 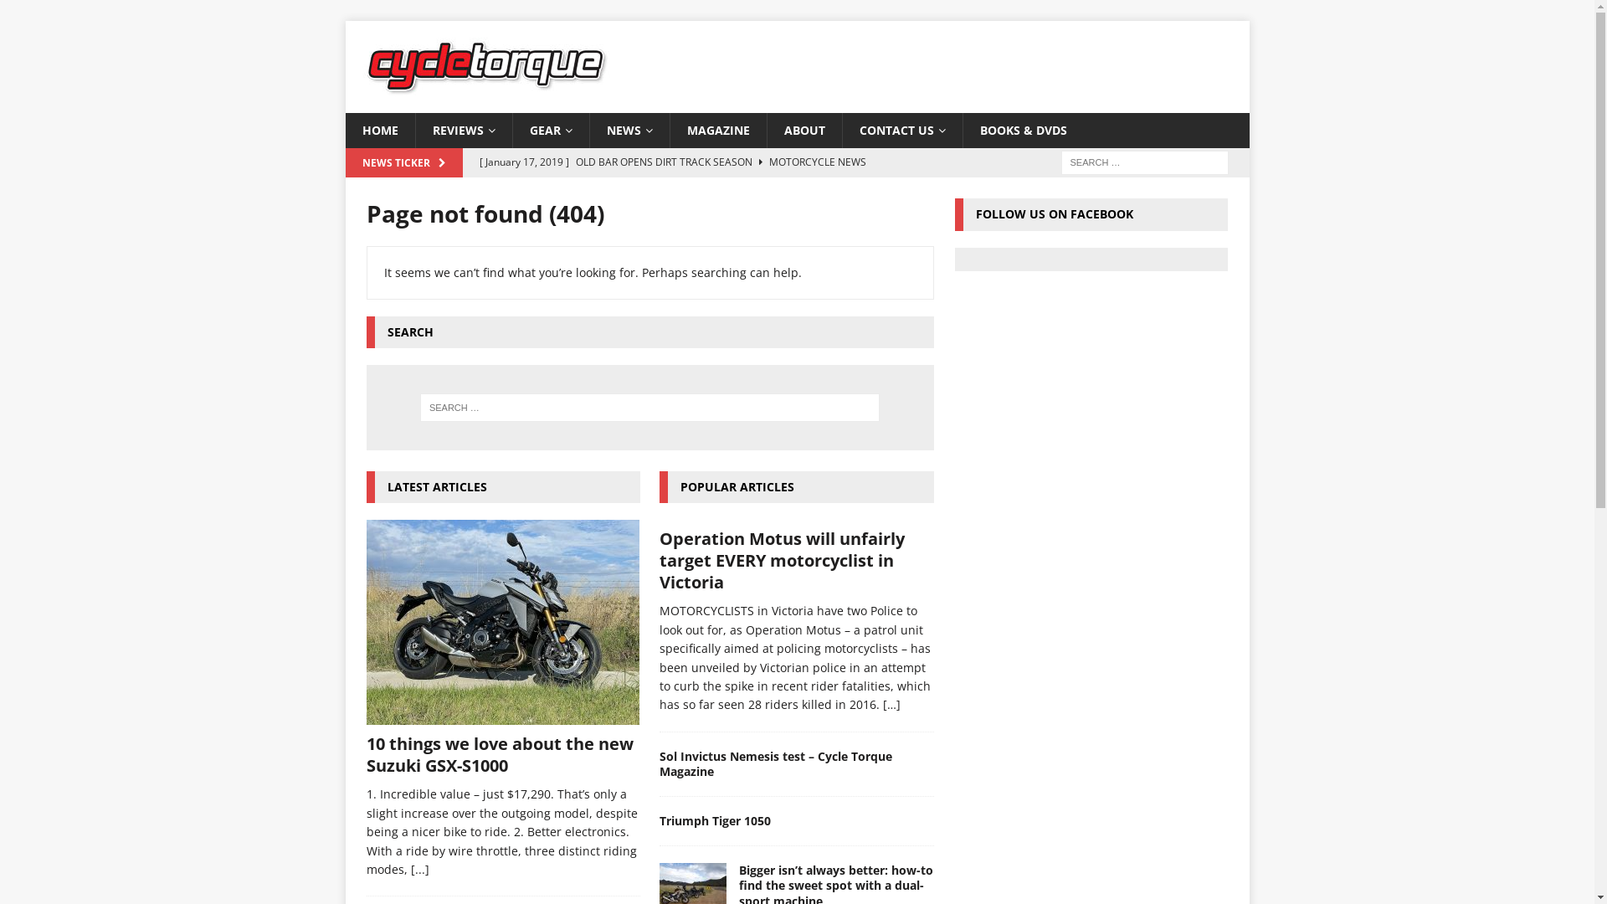 What do you see at coordinates (701, 205) in the screenshot?
I see `10 things we love about the new Suzuki GSX-S1000` at bounding box center [701, 205].